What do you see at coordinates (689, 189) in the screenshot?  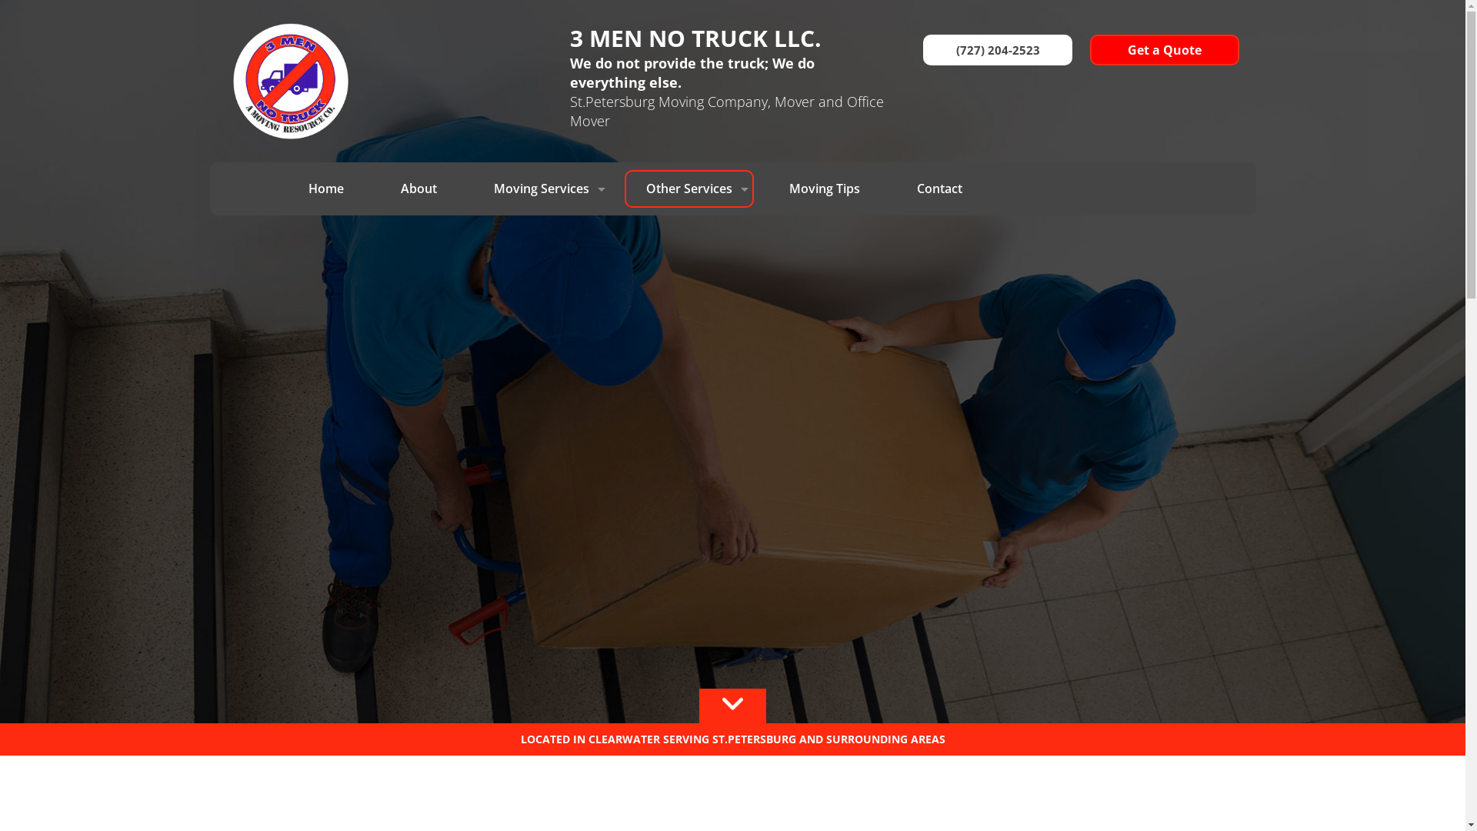 I see `Other Services` at bounding box center [689, 189].